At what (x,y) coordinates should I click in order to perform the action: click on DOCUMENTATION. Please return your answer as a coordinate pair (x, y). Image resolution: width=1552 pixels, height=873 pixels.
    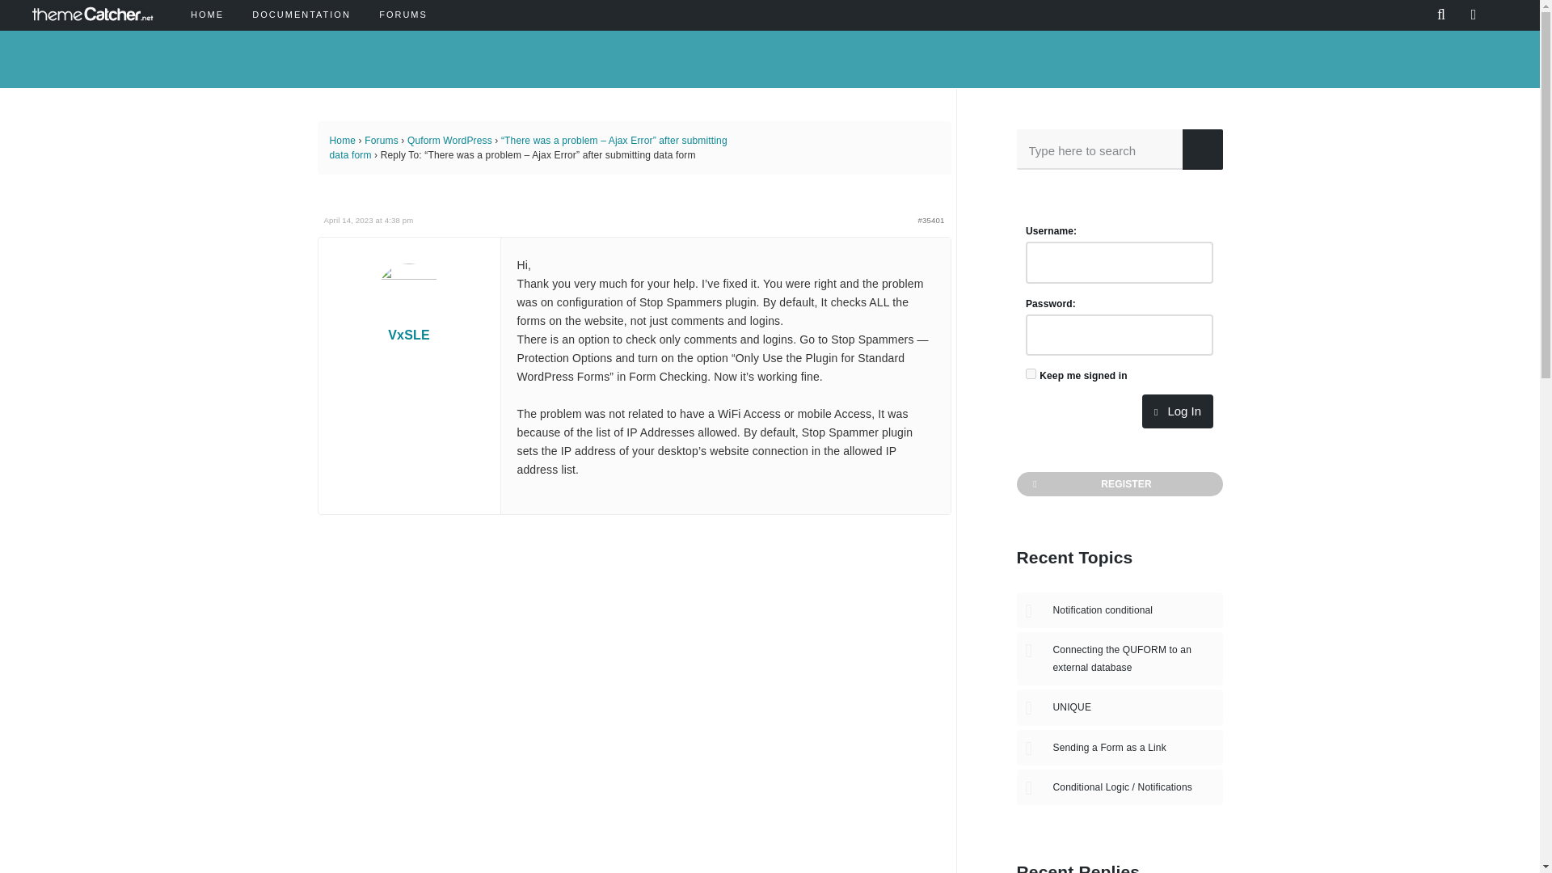
    Looking at the image, I should click on (300, 15).